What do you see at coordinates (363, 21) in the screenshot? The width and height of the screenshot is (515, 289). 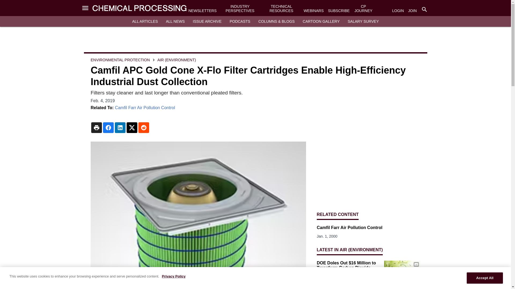 I see `SALARY SURVEY` at bounding box center [363, 21].